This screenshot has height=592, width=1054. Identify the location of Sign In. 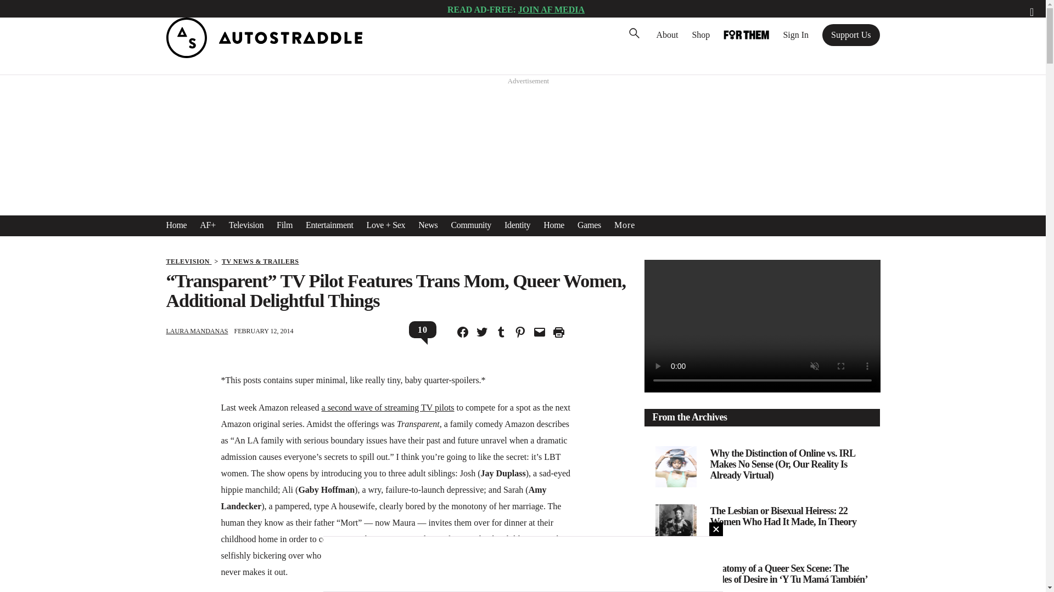
(795, 35).